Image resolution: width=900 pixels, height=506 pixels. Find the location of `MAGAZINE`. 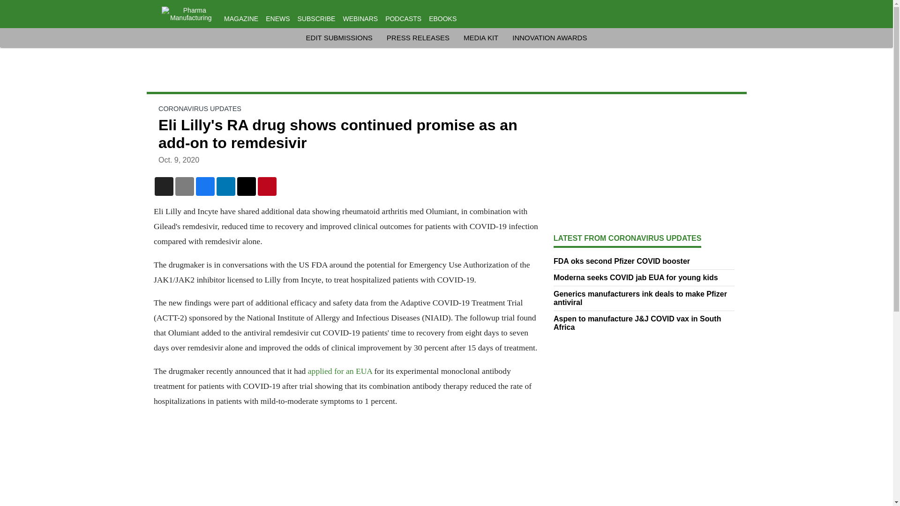

MAGAZINE is located at coordinates (241, 19).